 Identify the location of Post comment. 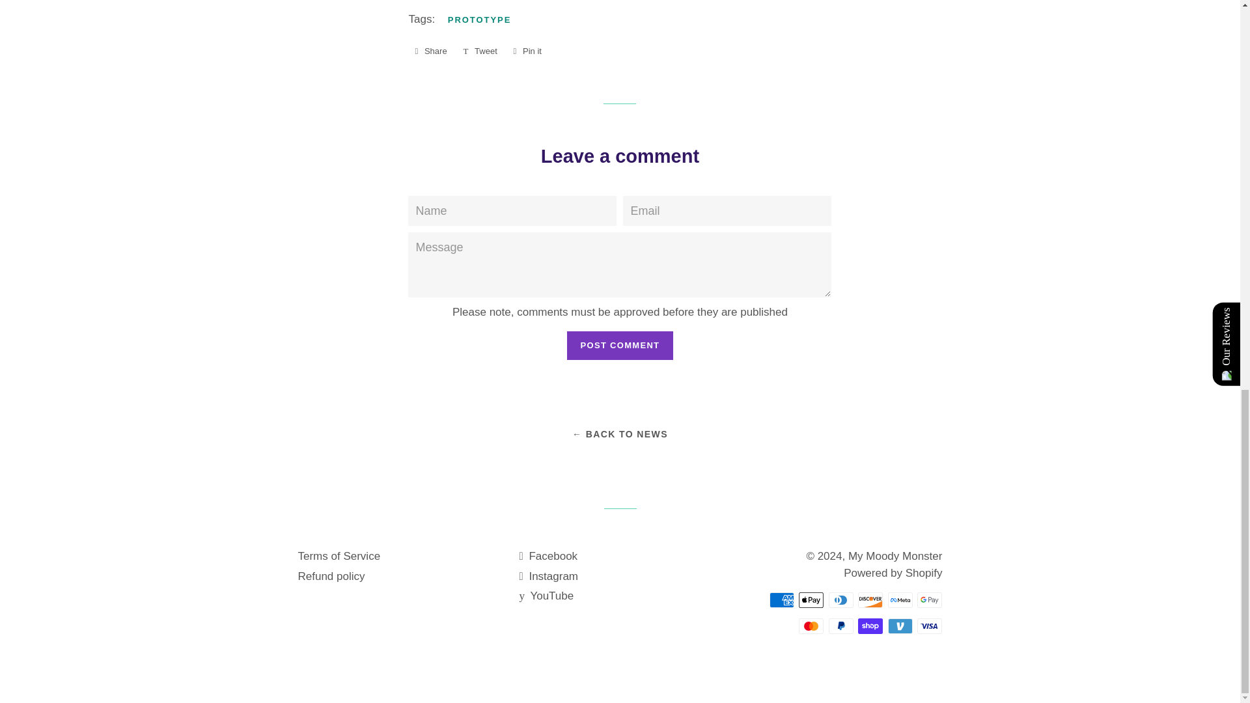
(620, 345).